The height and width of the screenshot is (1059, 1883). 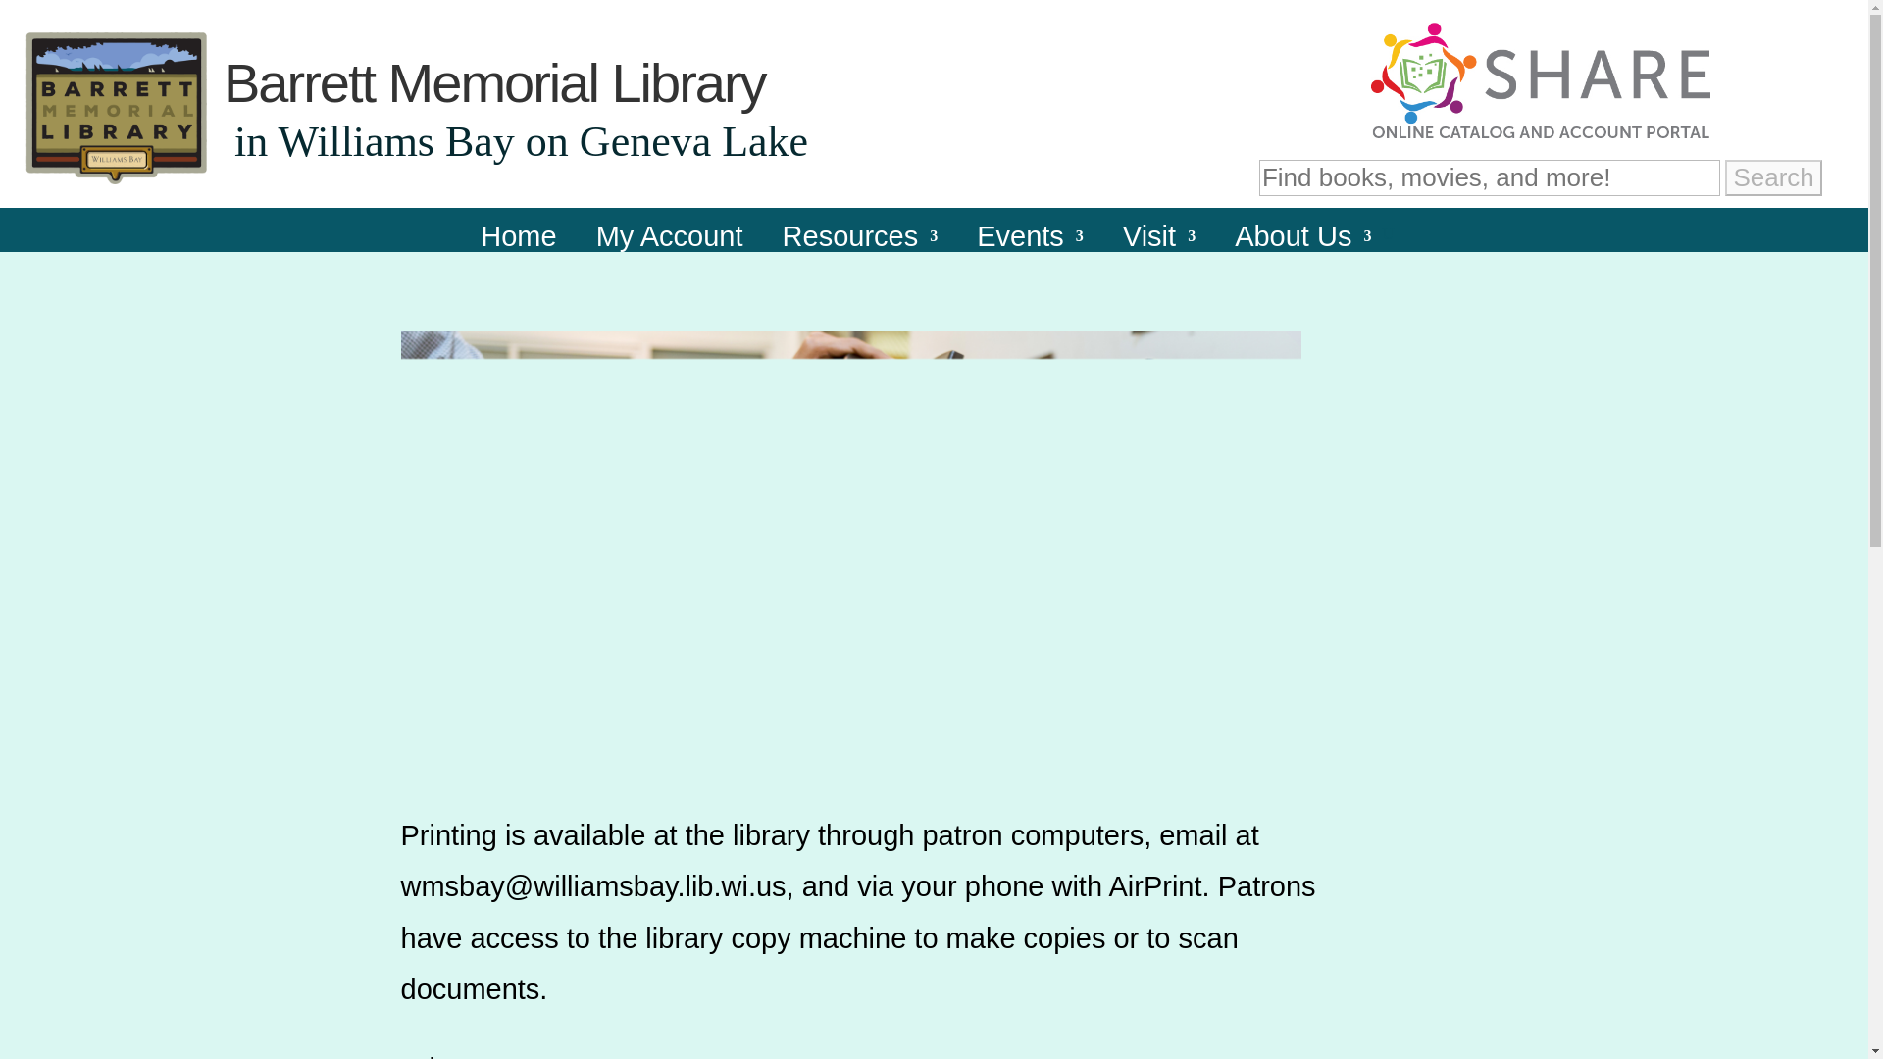 I want to click on Home, so click(x=518, y=250).